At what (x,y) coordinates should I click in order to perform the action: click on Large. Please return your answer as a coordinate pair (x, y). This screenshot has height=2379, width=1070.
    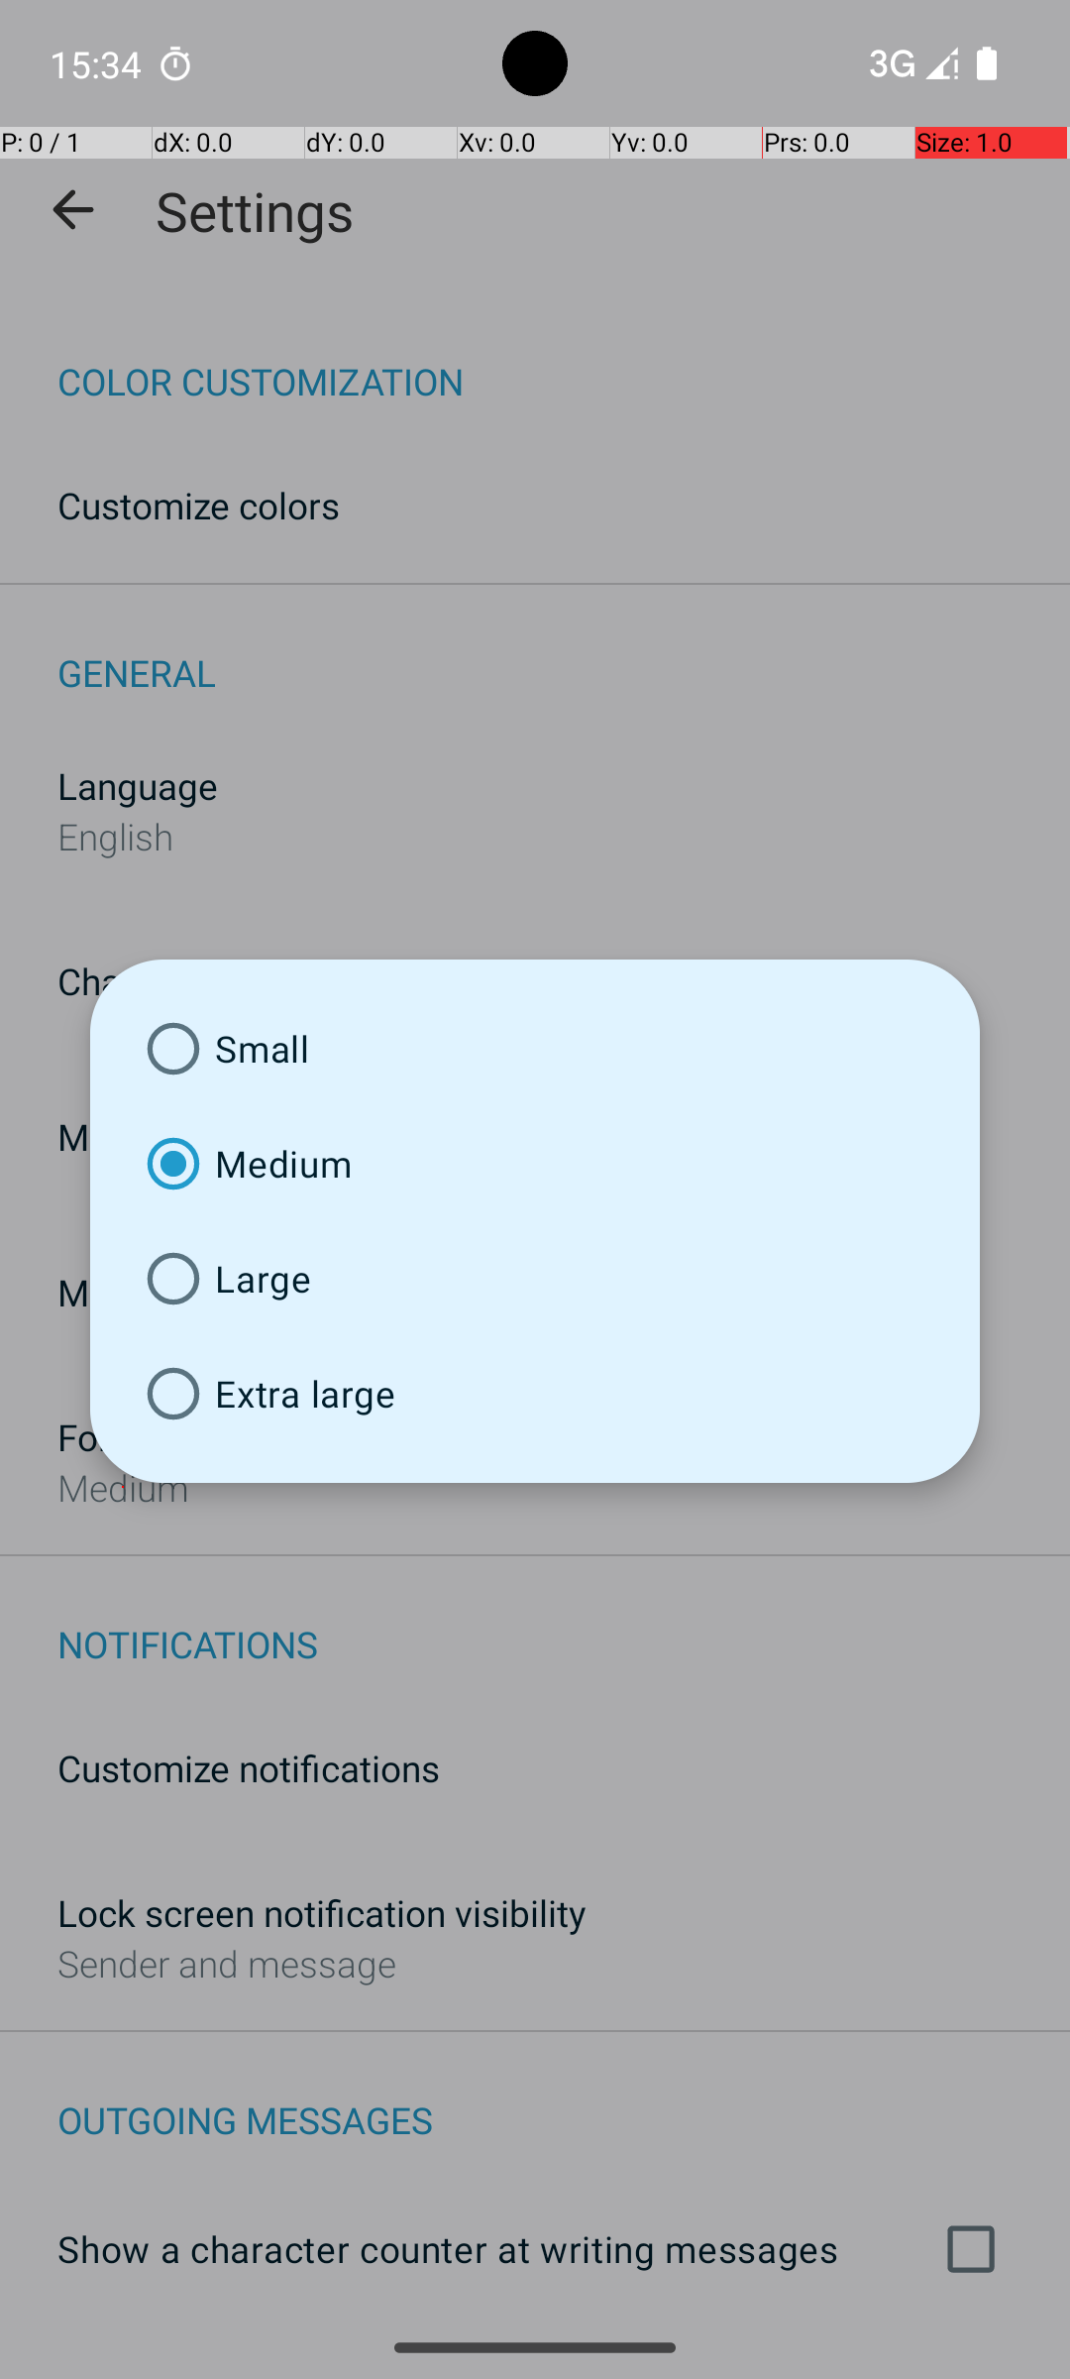
    Looking at the image, I should click on (535, 1279).